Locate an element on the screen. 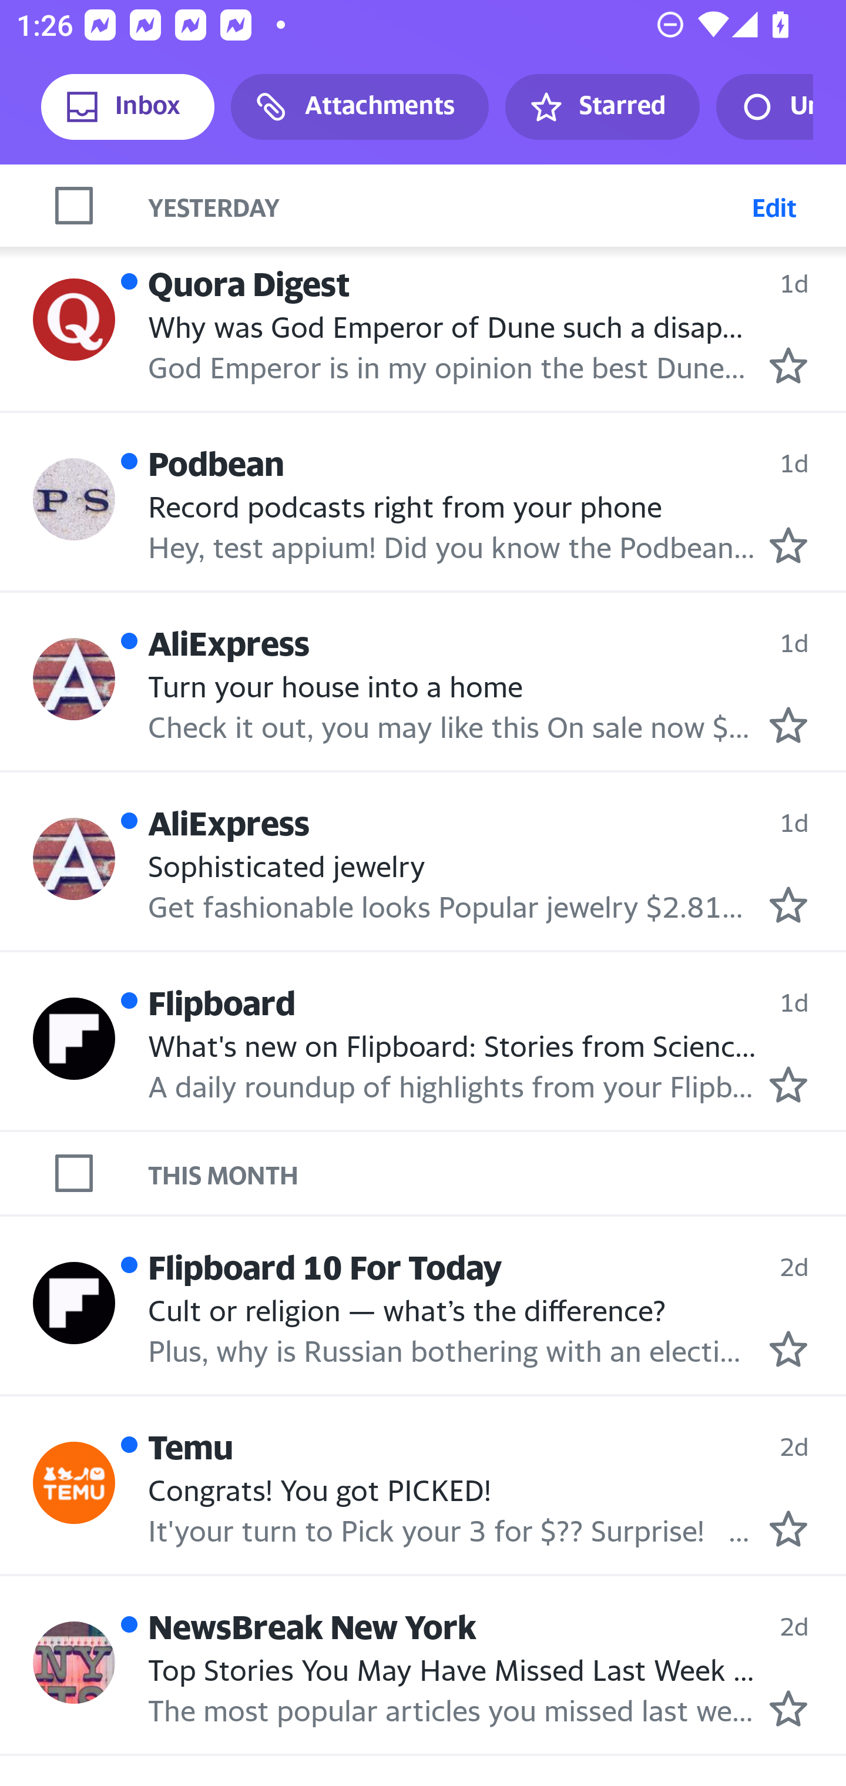 The height and width of the screenshot is (1786, 846). Mark as starred. is located at coordinates (788, 1349).